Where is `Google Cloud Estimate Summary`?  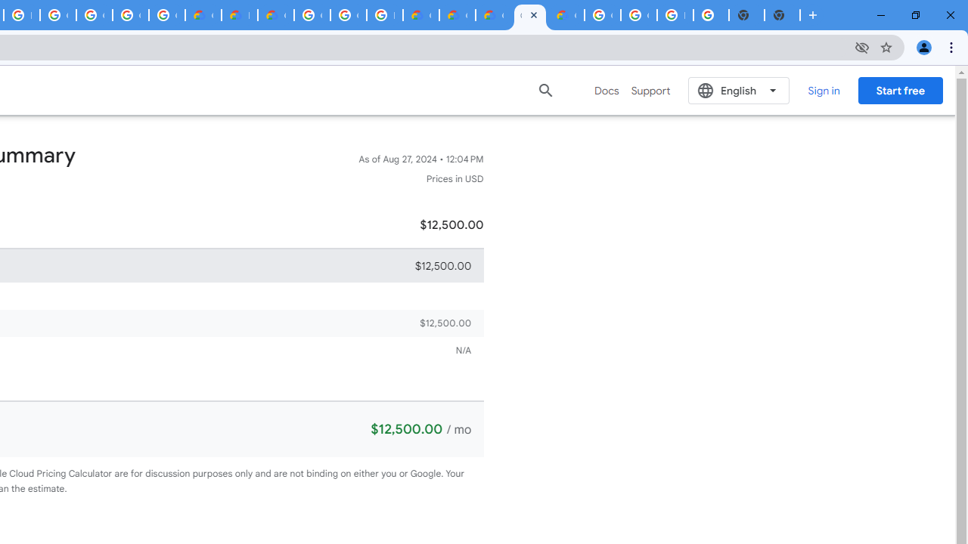
Google Cloud Estimate Summary is located at coordinates (529, 15).